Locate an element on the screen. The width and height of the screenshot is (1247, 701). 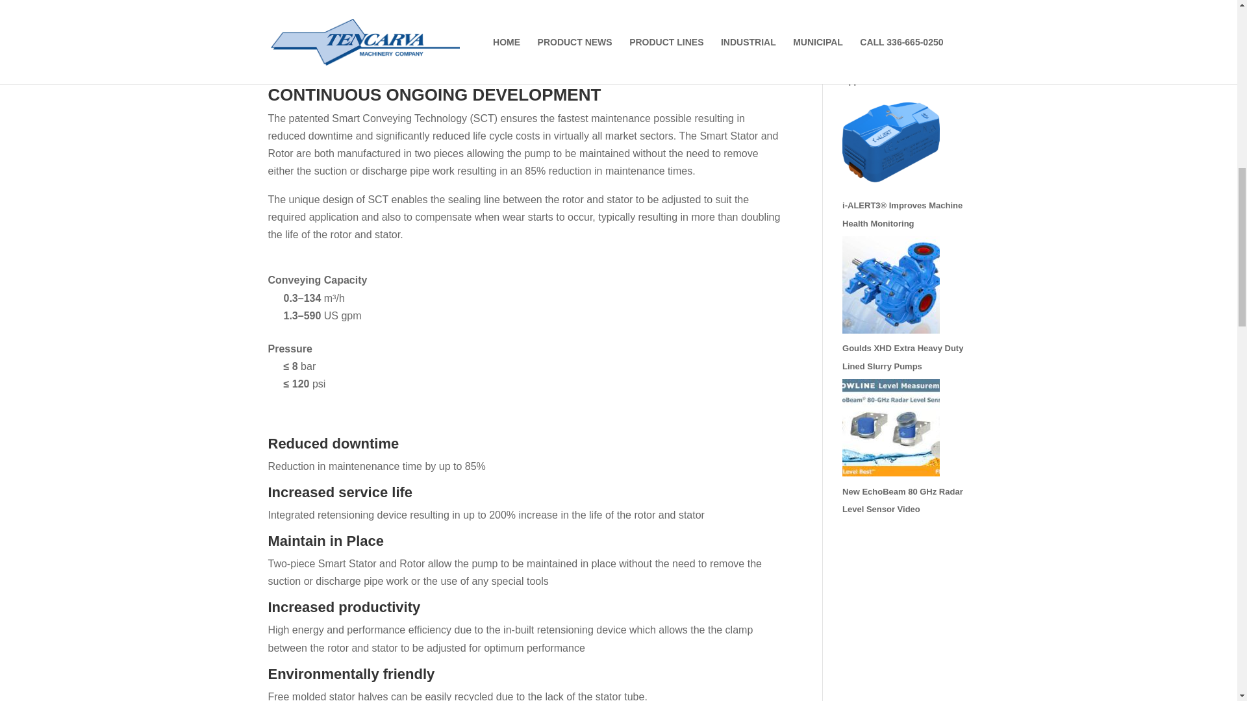
CONTINUOUS ONGOING DEVELOPMENT is located at coordinates (526, 97).